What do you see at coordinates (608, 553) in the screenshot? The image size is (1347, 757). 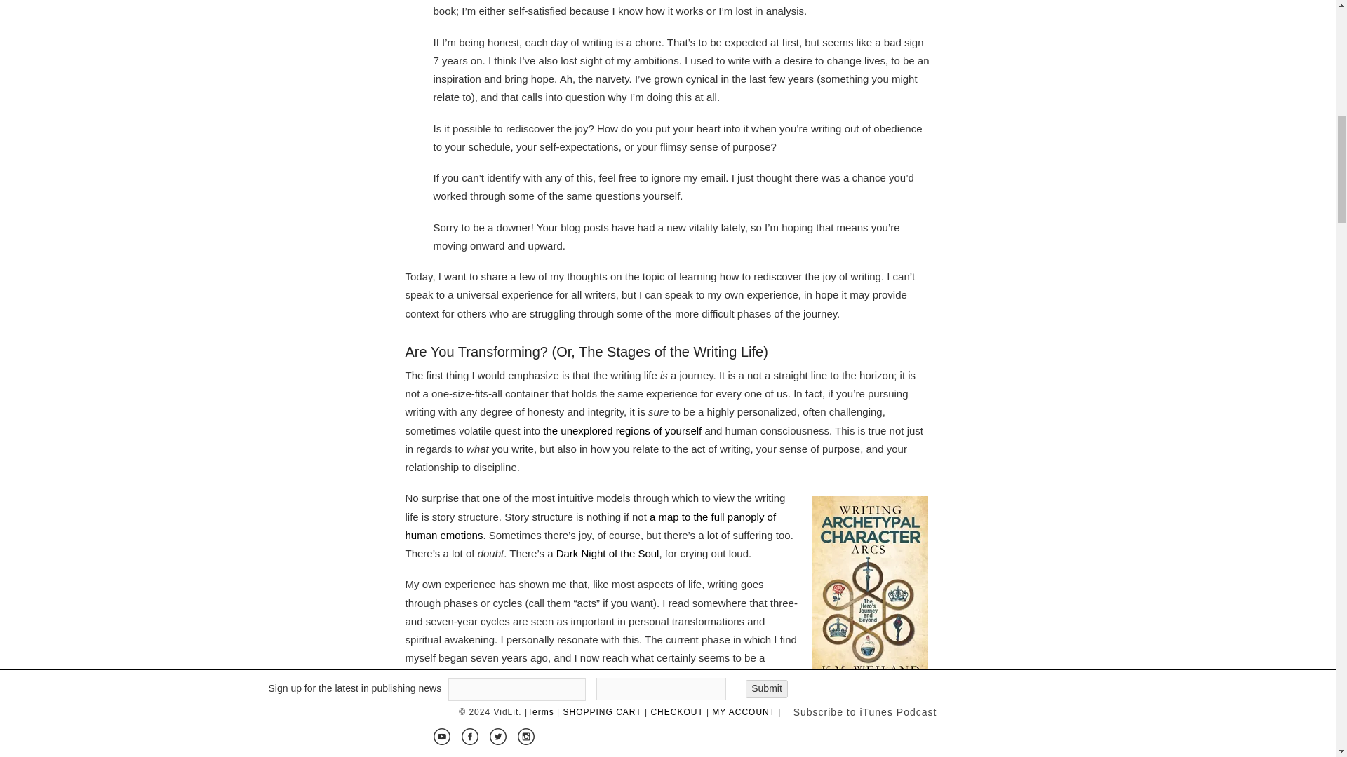 I see `Dark Night of the Soul` at bounding box center [608, 553].